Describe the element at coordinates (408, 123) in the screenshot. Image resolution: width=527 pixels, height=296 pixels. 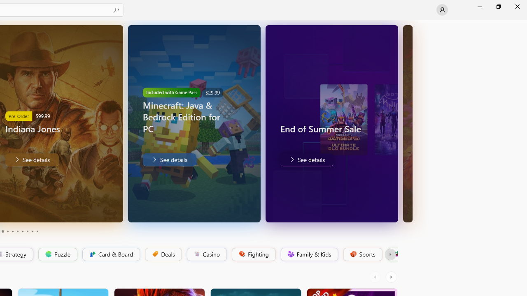
I see `AutomationID: Image` at that location.